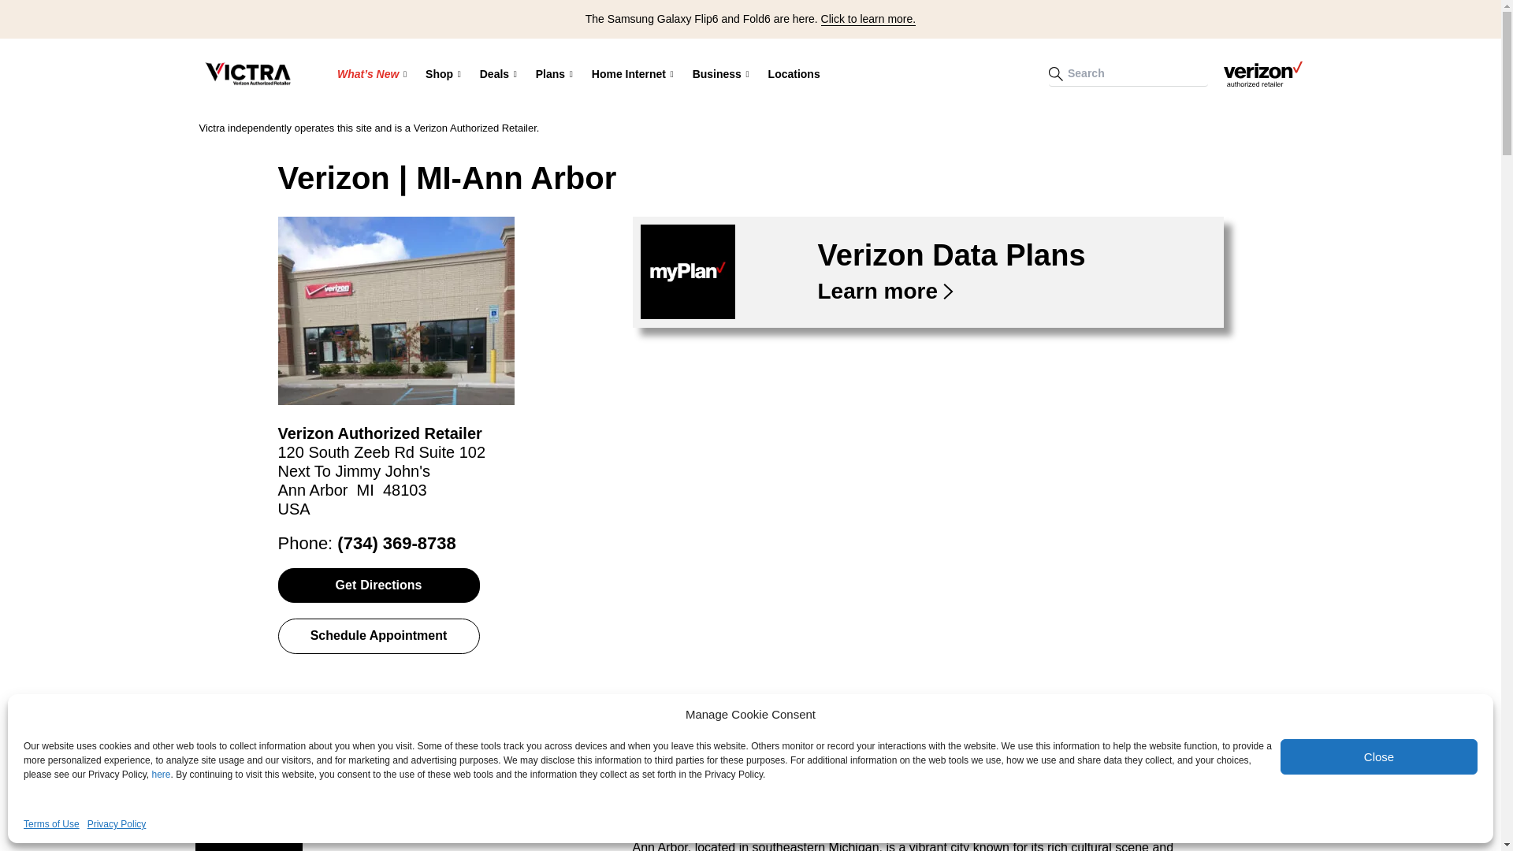  I want to click on All Devices, so click(530, 126).